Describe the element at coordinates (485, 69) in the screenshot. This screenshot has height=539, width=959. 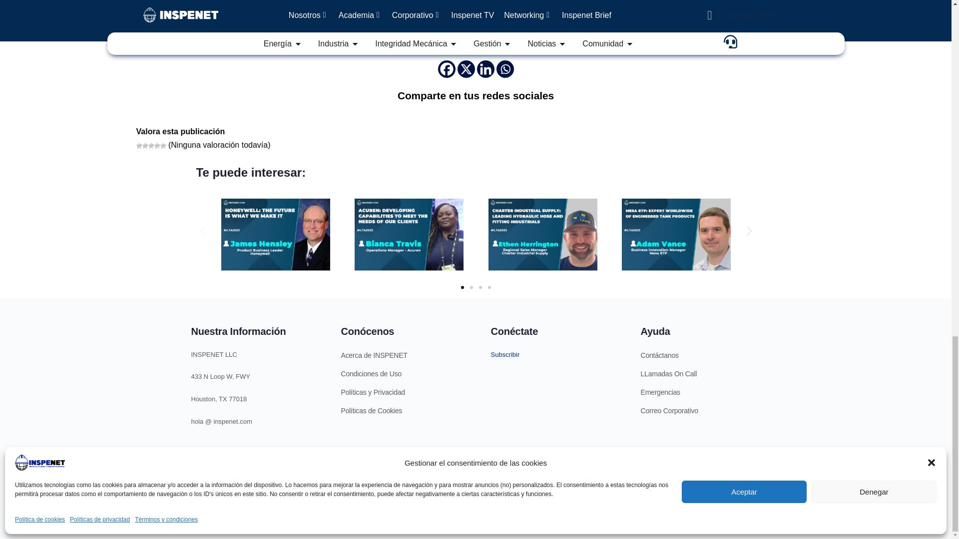
I see `Linkedin` at that location.